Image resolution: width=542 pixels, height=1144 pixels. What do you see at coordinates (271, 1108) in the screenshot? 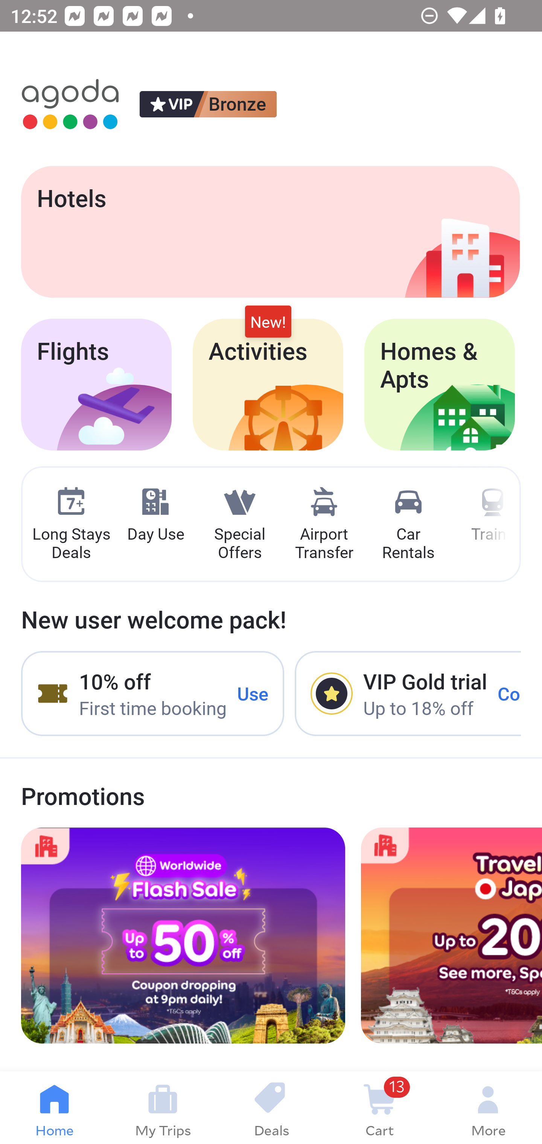
I see `Deals` at bounding box center [271, 1108].